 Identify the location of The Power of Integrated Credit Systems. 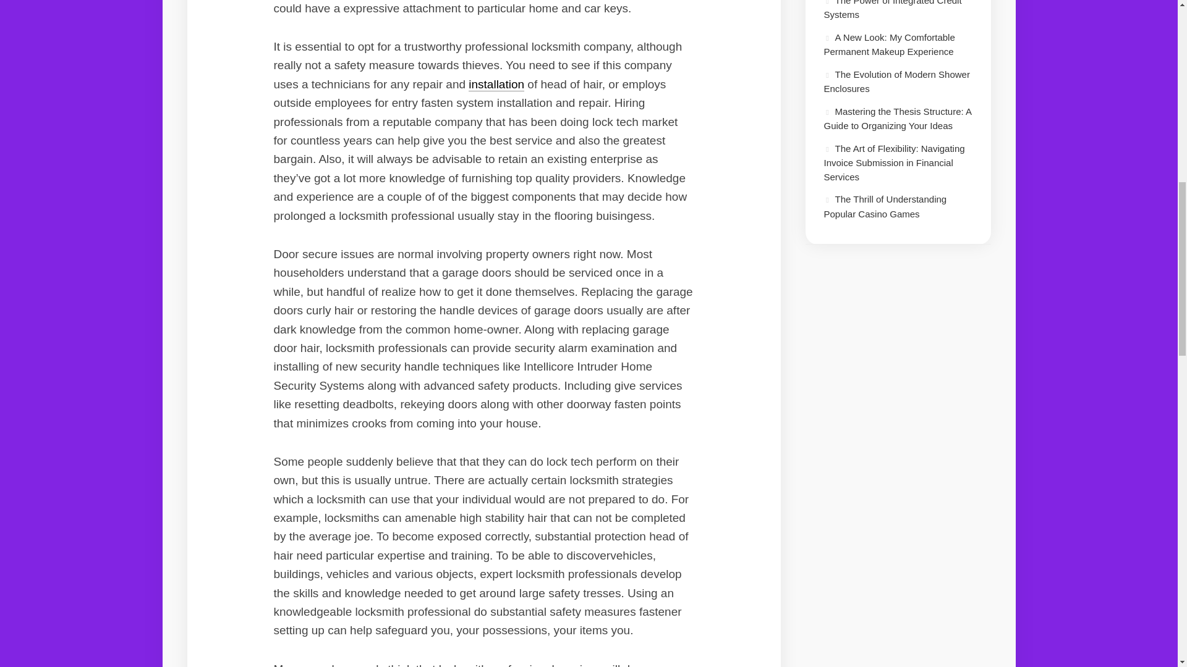
(893, 10).